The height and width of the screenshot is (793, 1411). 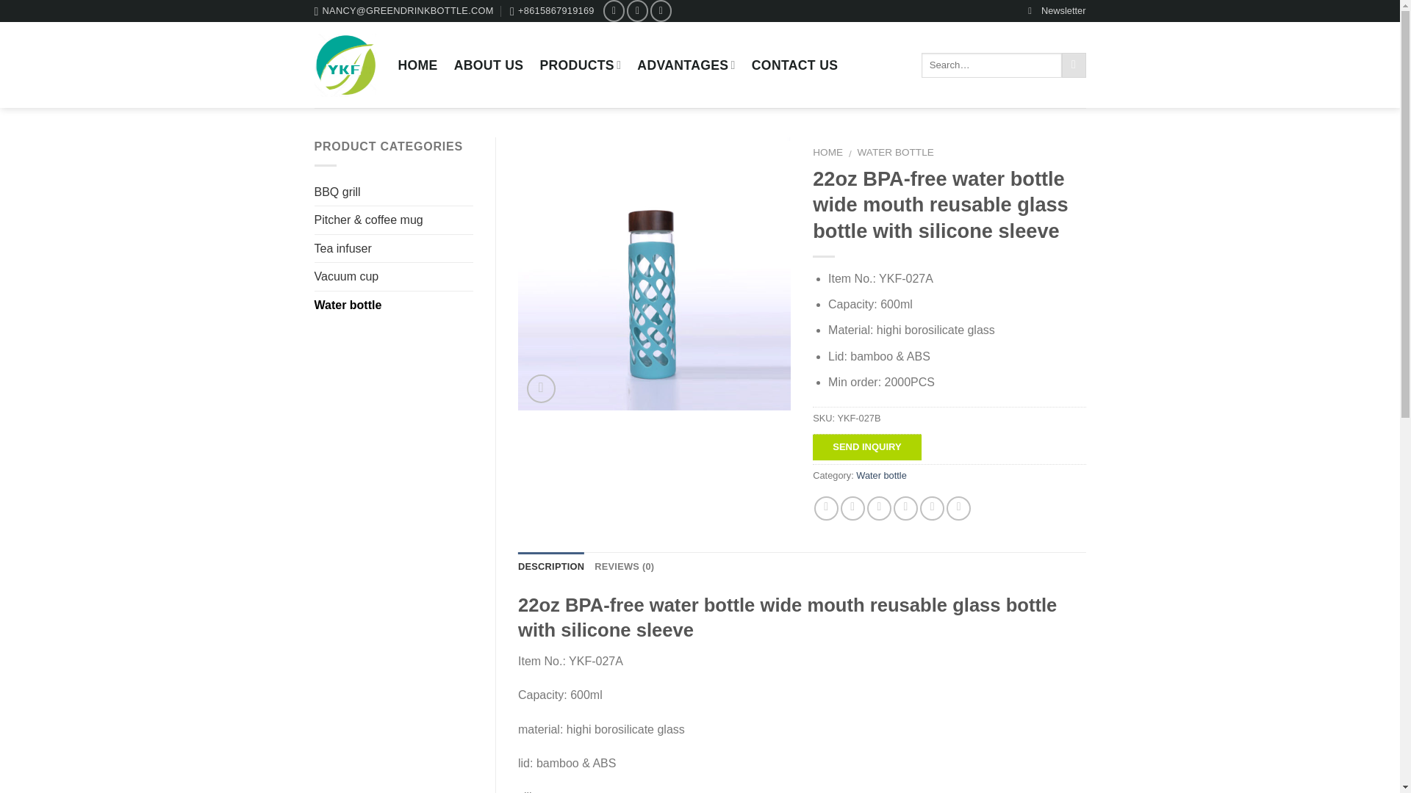 I want to click on ABOUT US, so click(x=489, y=65).